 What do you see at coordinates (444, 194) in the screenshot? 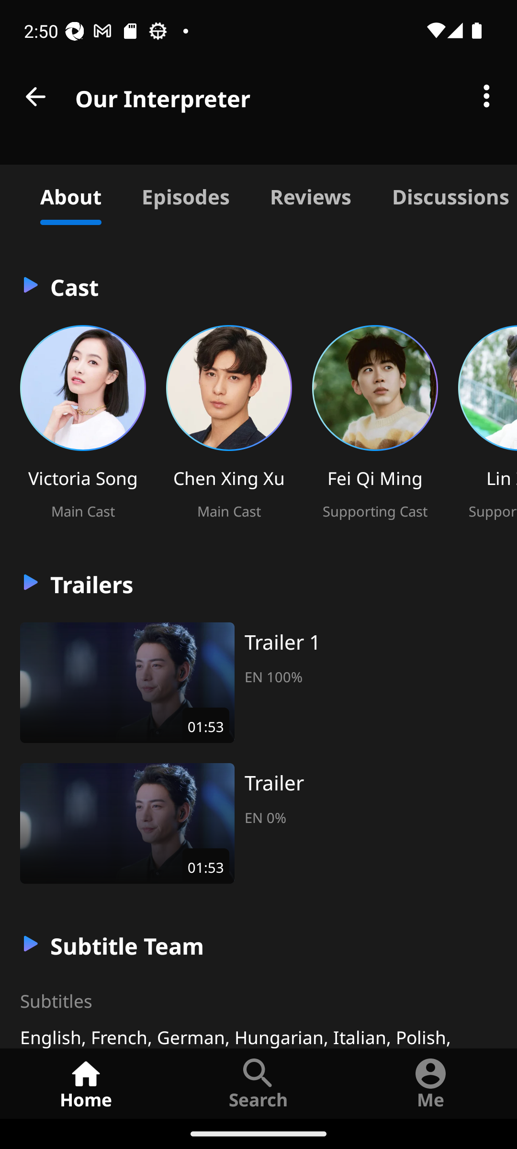
I see `Discussions` at bounding box center [444, 194].